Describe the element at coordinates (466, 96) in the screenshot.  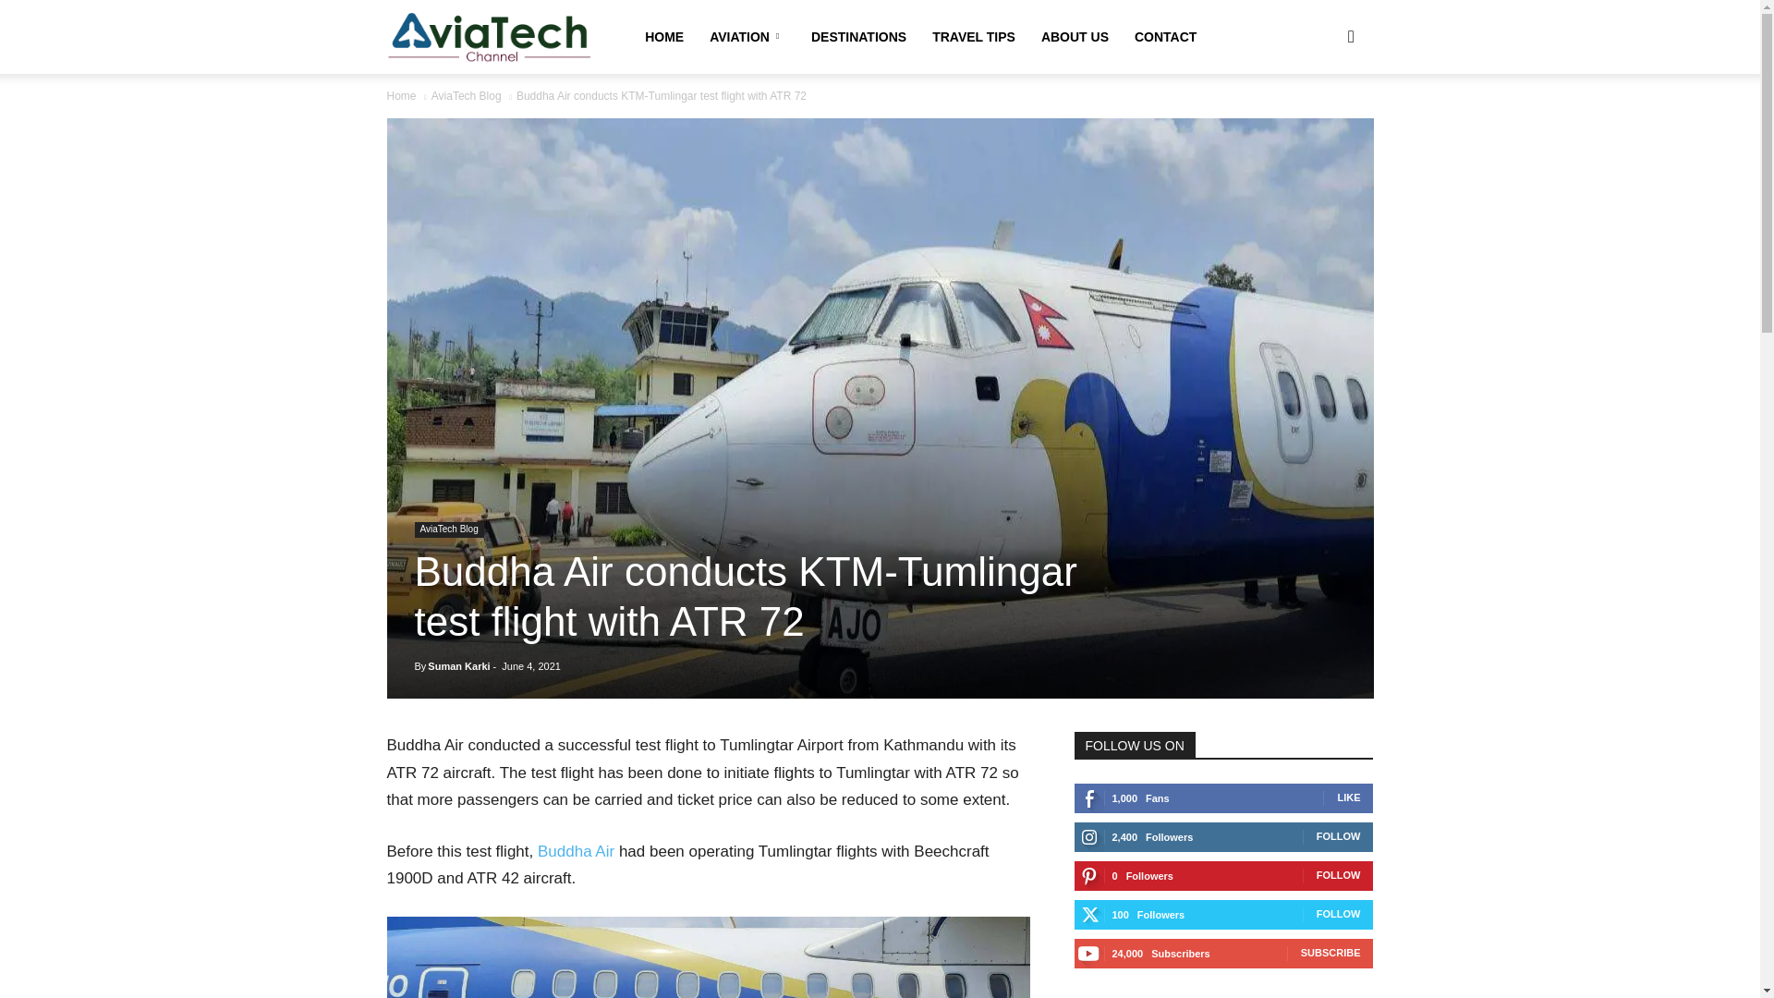
I see `View all posts in AviaTech Blog` at that location.